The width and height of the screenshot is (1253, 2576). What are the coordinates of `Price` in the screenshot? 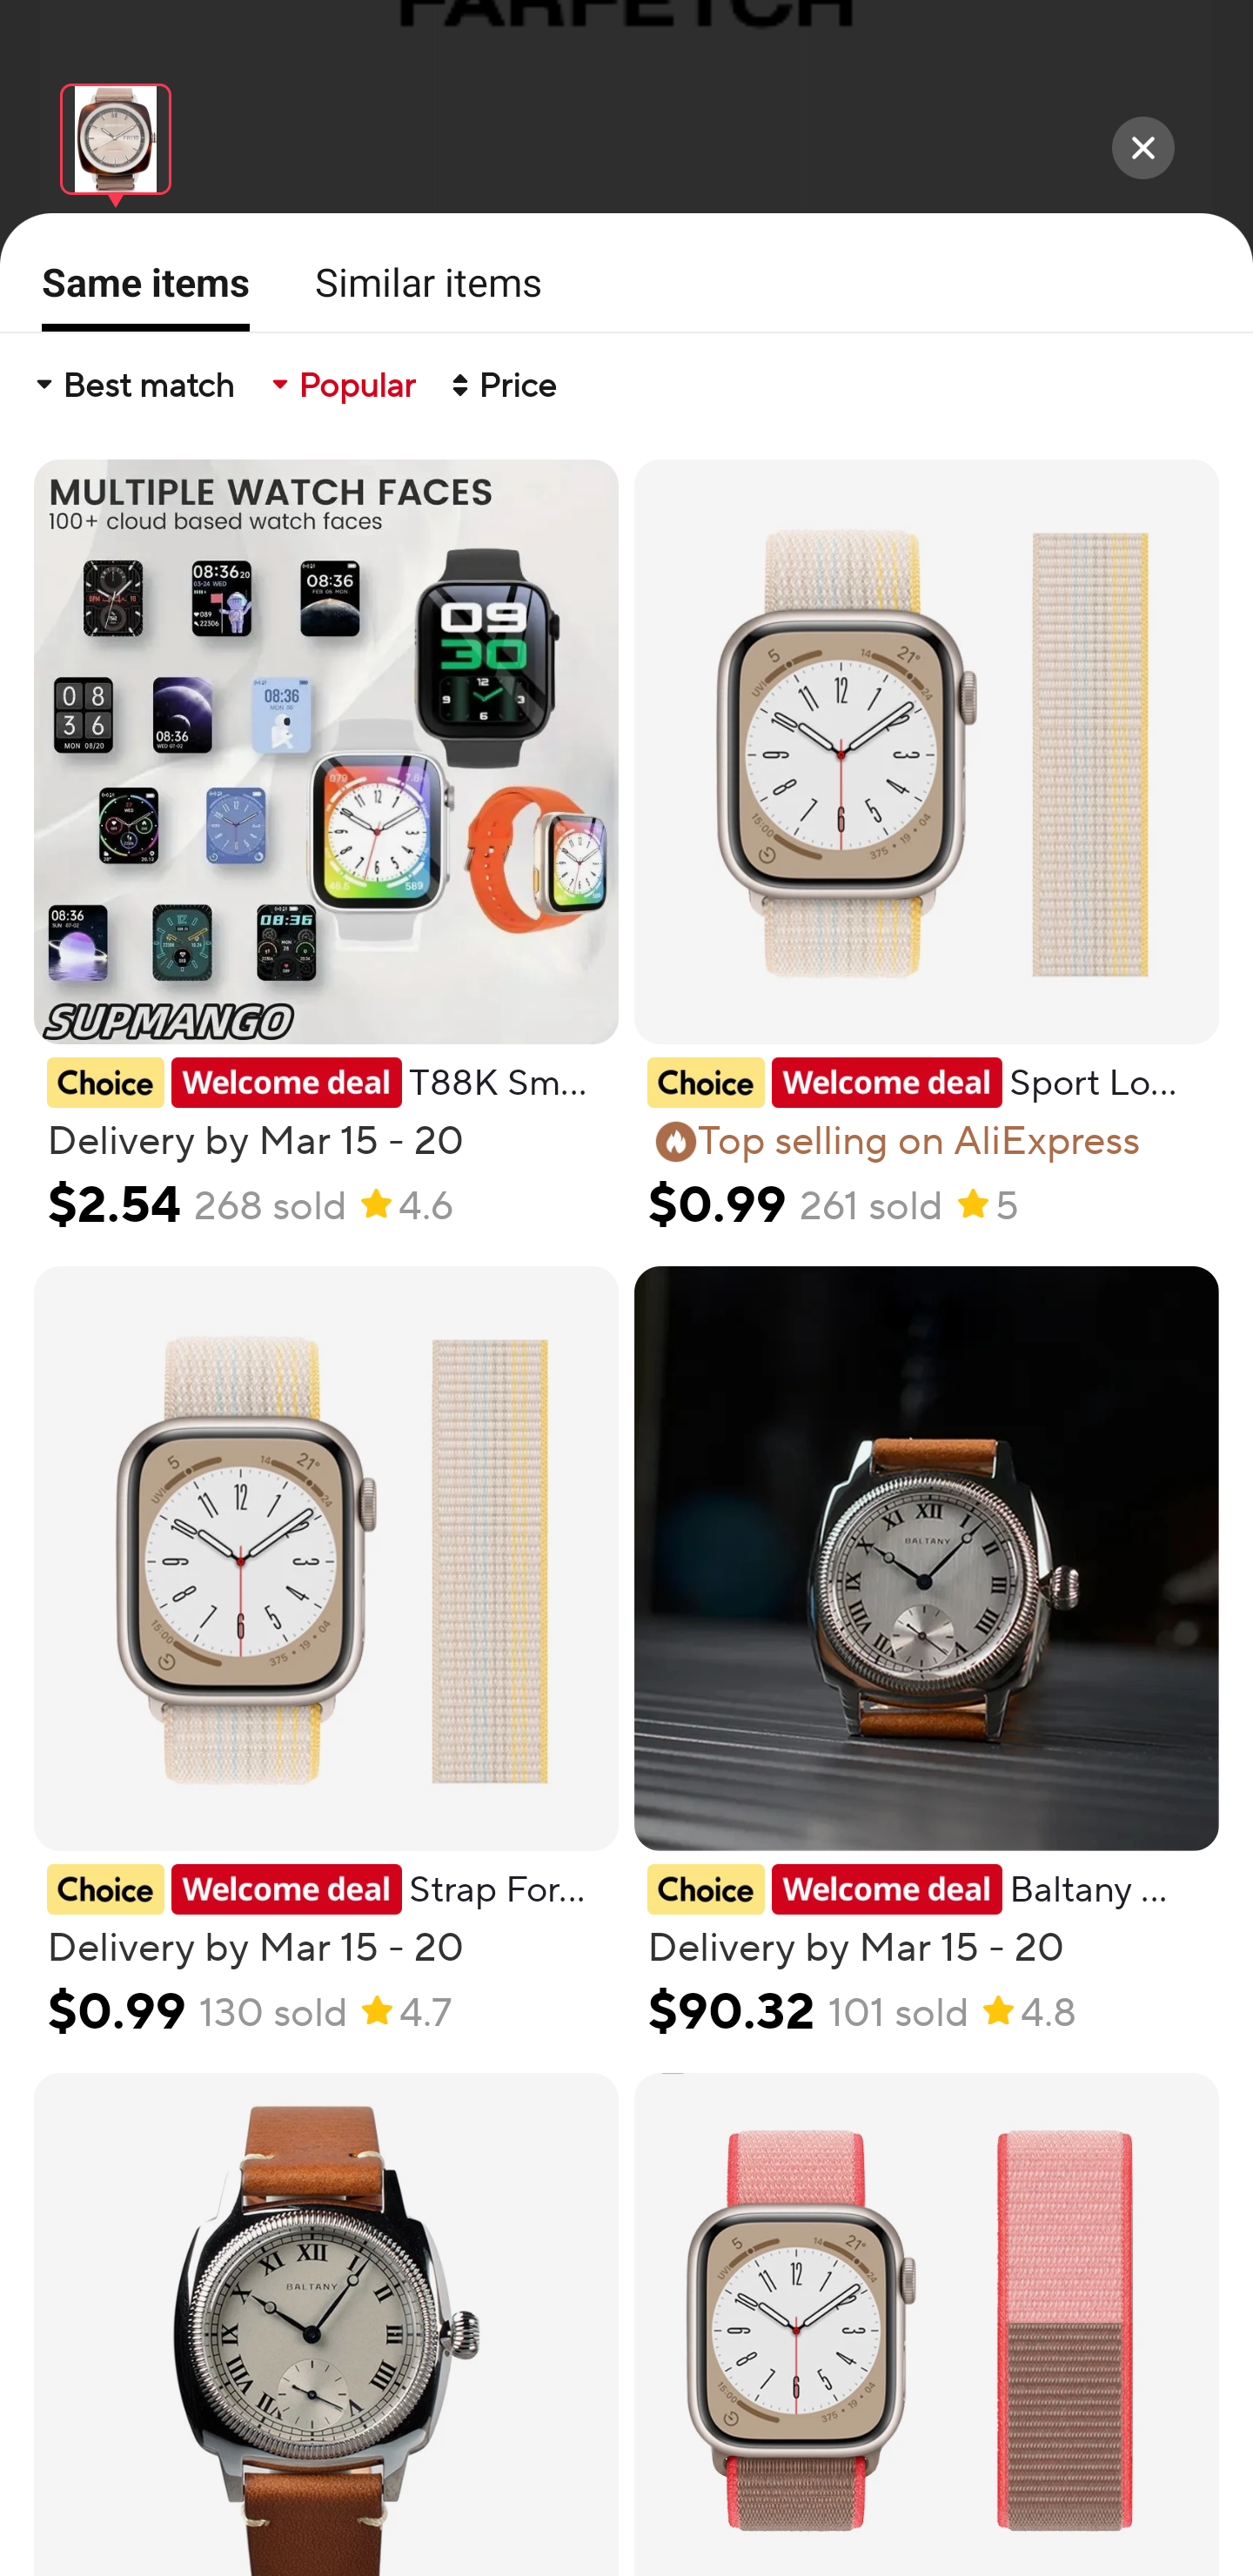 It's located at (501, 385).